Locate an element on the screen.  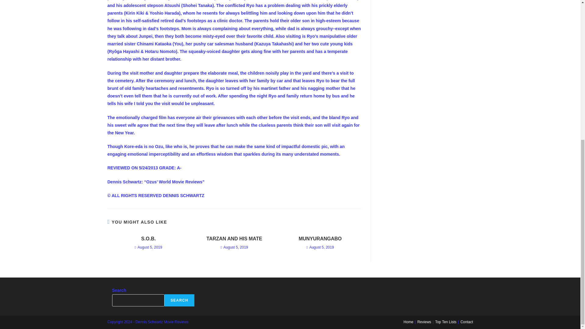
TARZAN AND HIS MATE is located at coordinates (234, 239).